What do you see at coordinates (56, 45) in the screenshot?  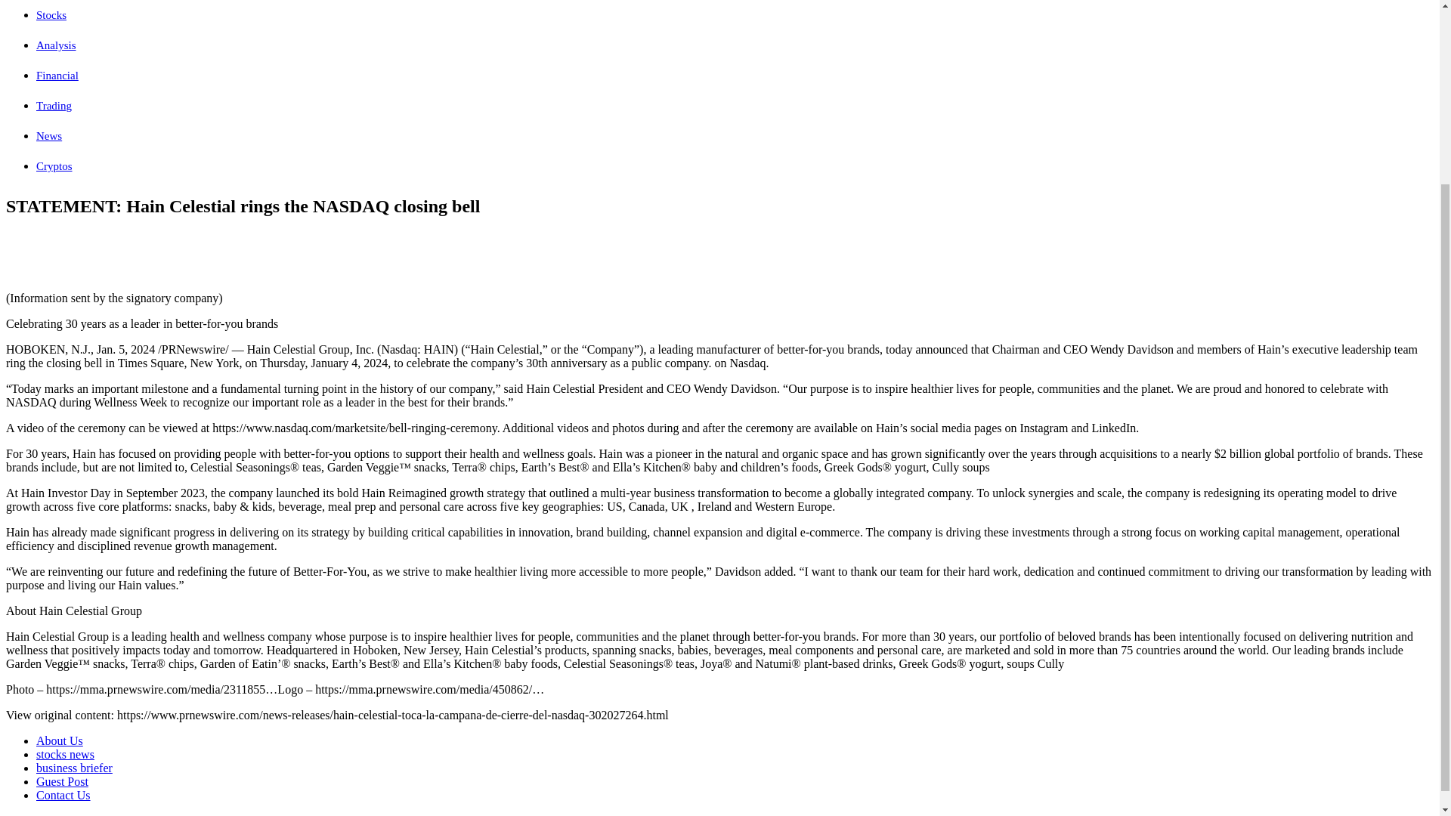 I see `Analysis` at bounding box center [56, 45].